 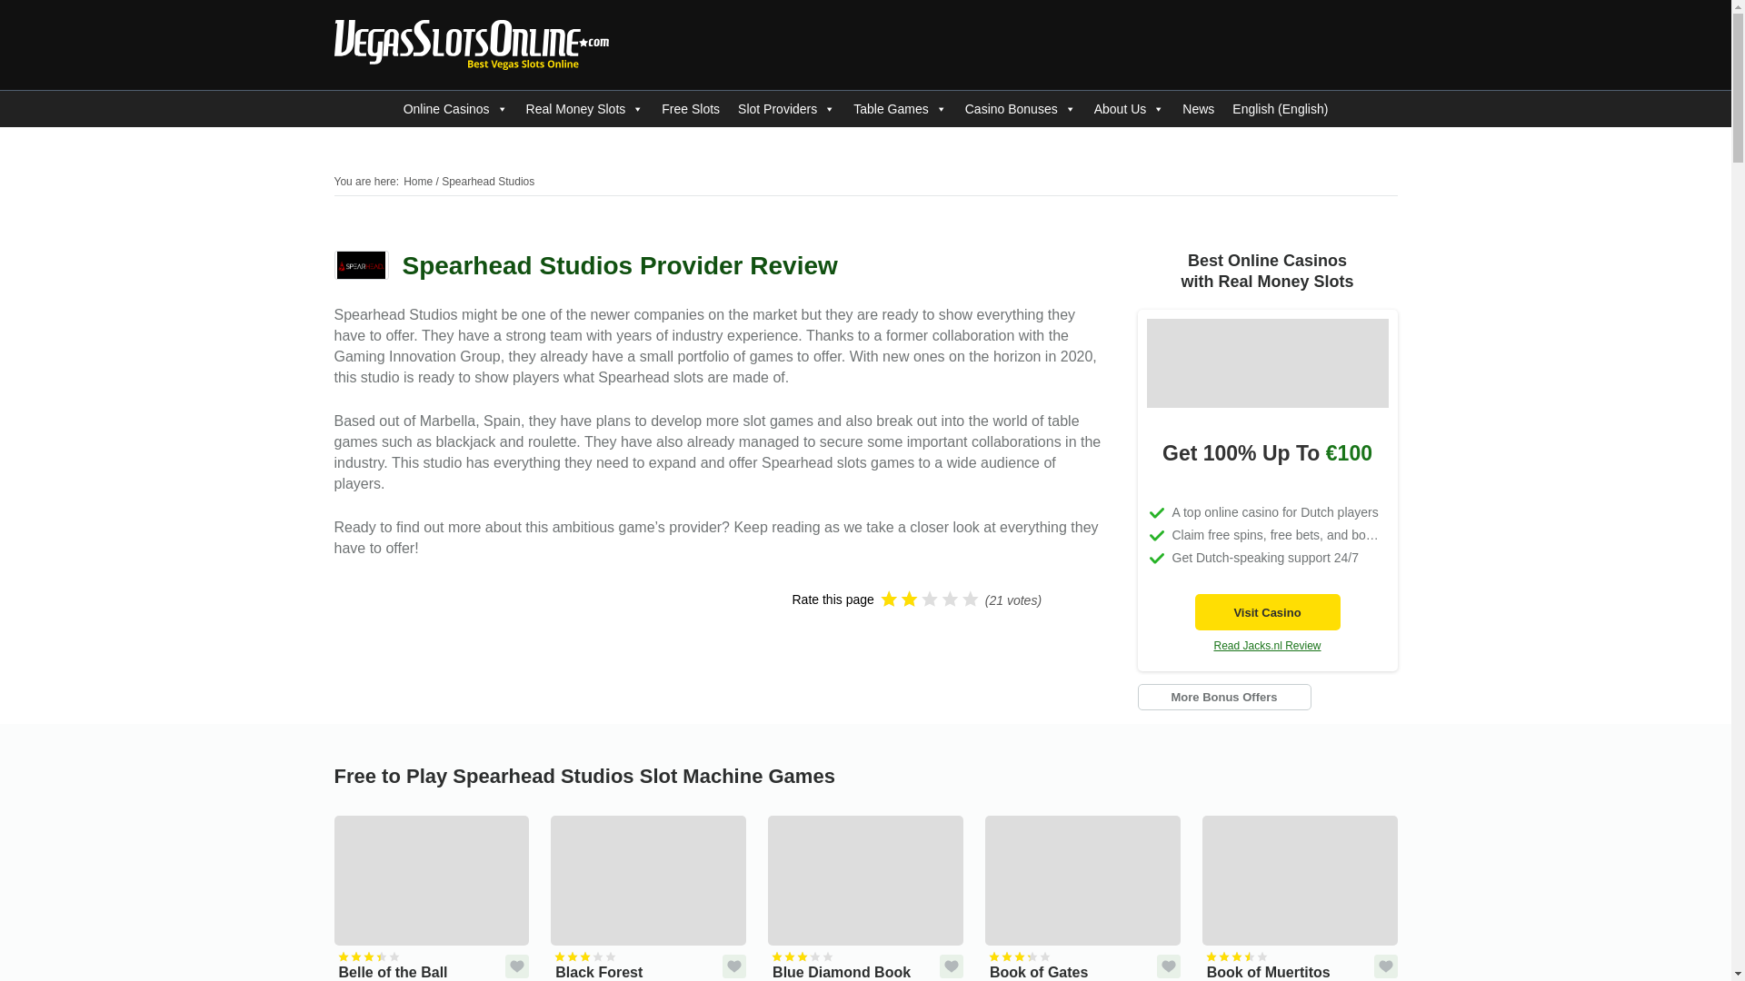 I want to click on Free Slots, so click(x=691, y=109).